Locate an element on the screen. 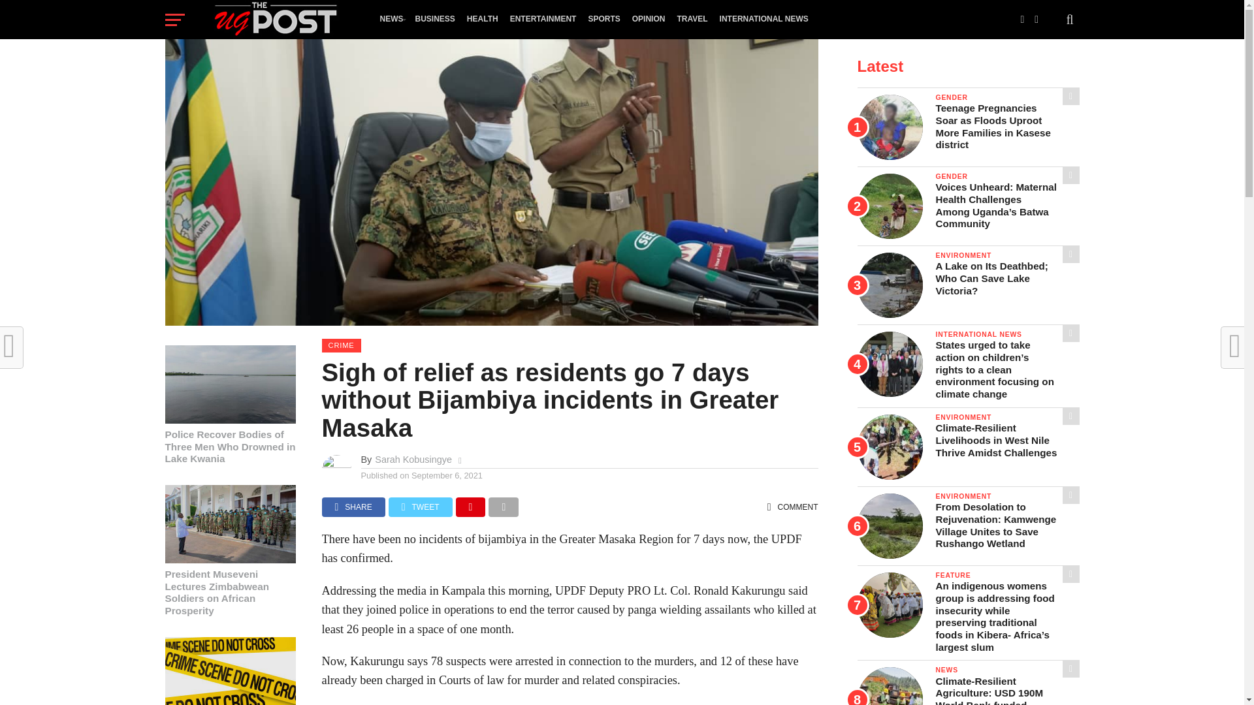 This screenshot has width=1254, height=705. ENTERTAINMENT is located at coordinates (543, 19).